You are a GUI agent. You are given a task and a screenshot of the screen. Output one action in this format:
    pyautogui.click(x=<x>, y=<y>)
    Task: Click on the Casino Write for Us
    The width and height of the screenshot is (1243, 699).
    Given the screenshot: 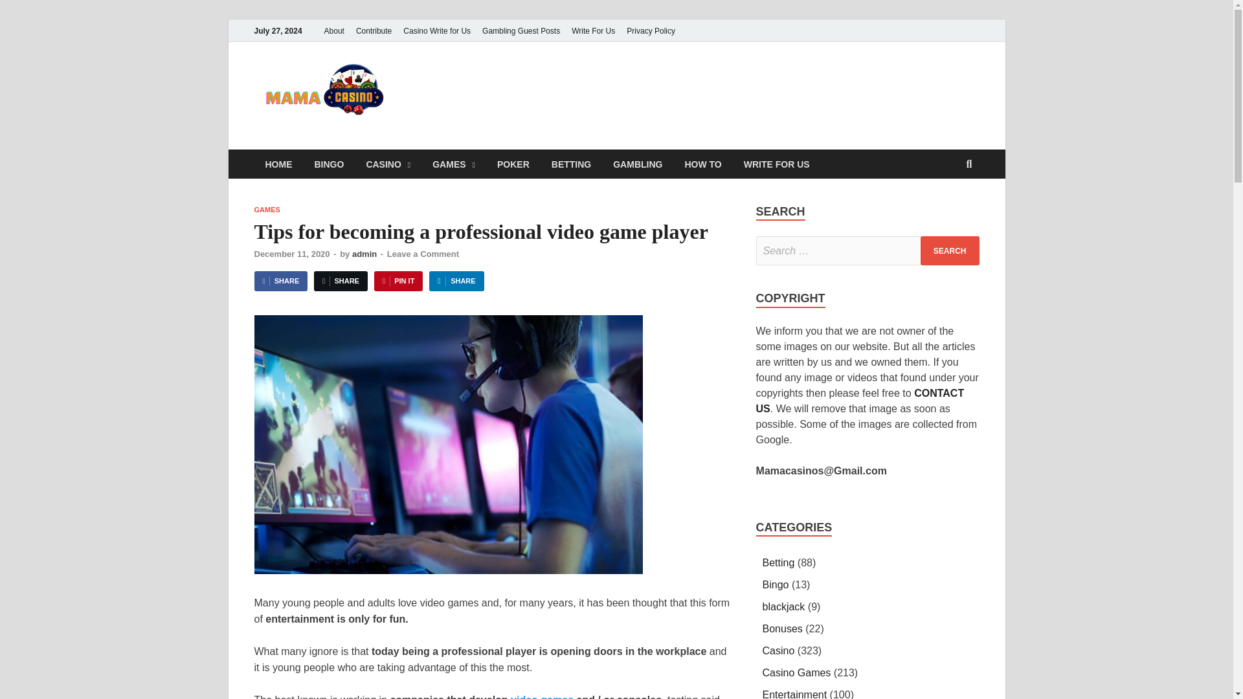 What is the action you would take?
    pyautogui.click(x=436, y=30)
    